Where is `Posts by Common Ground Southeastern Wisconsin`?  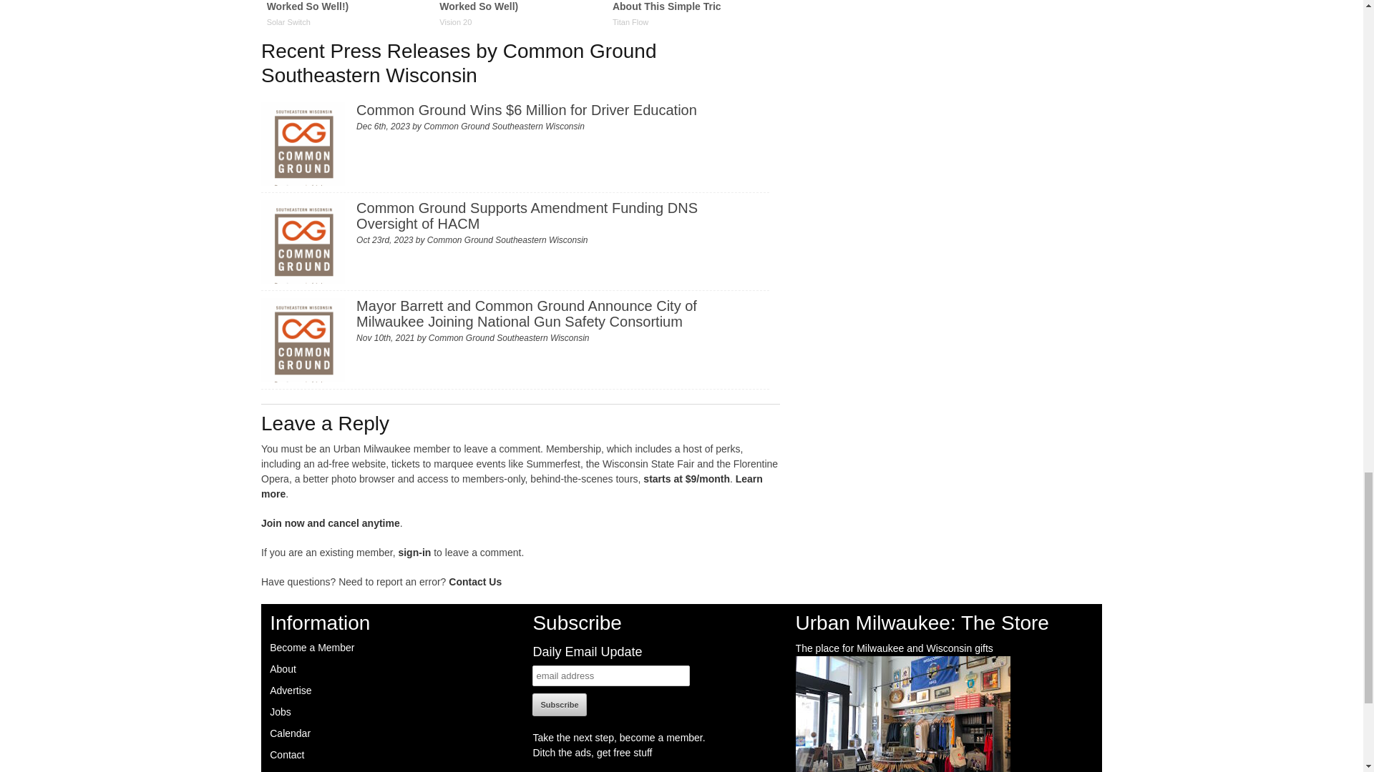 Posts by Common Ground Southeastern Wisconsin is located at coordinates (507, 240).